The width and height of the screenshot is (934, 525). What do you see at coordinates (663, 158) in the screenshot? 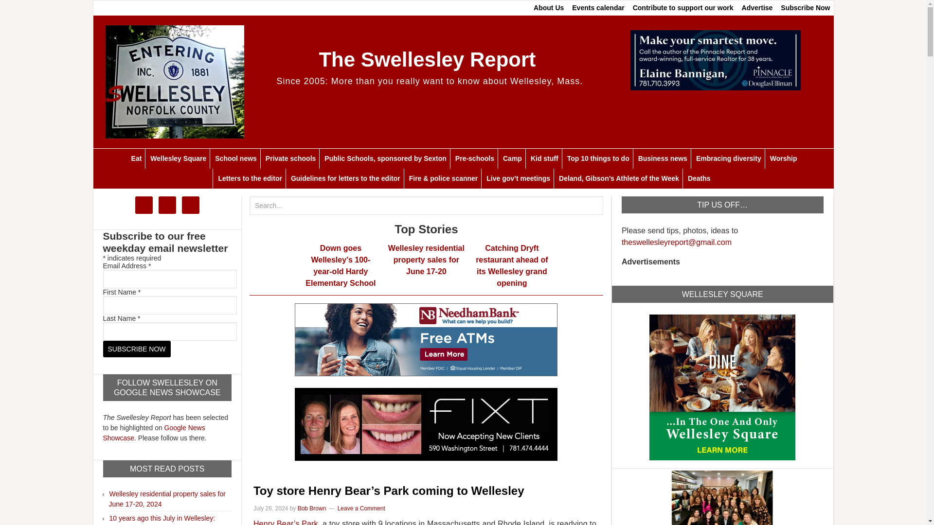
I see `Business news` at bounding box center [663, 158].